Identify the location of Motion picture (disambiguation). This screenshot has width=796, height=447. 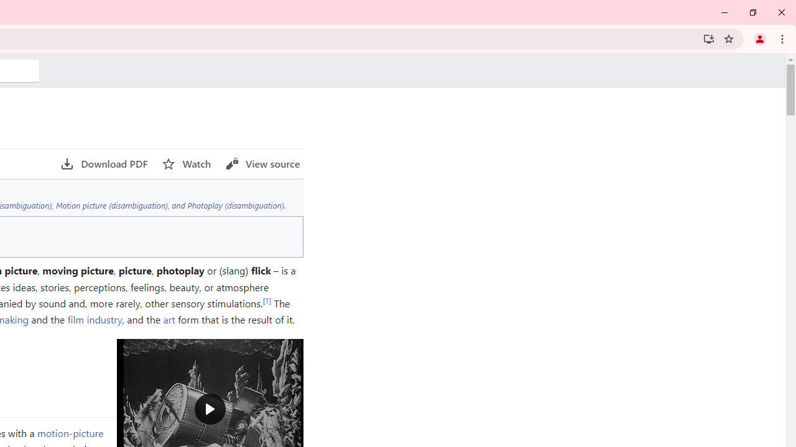
(112, 205).